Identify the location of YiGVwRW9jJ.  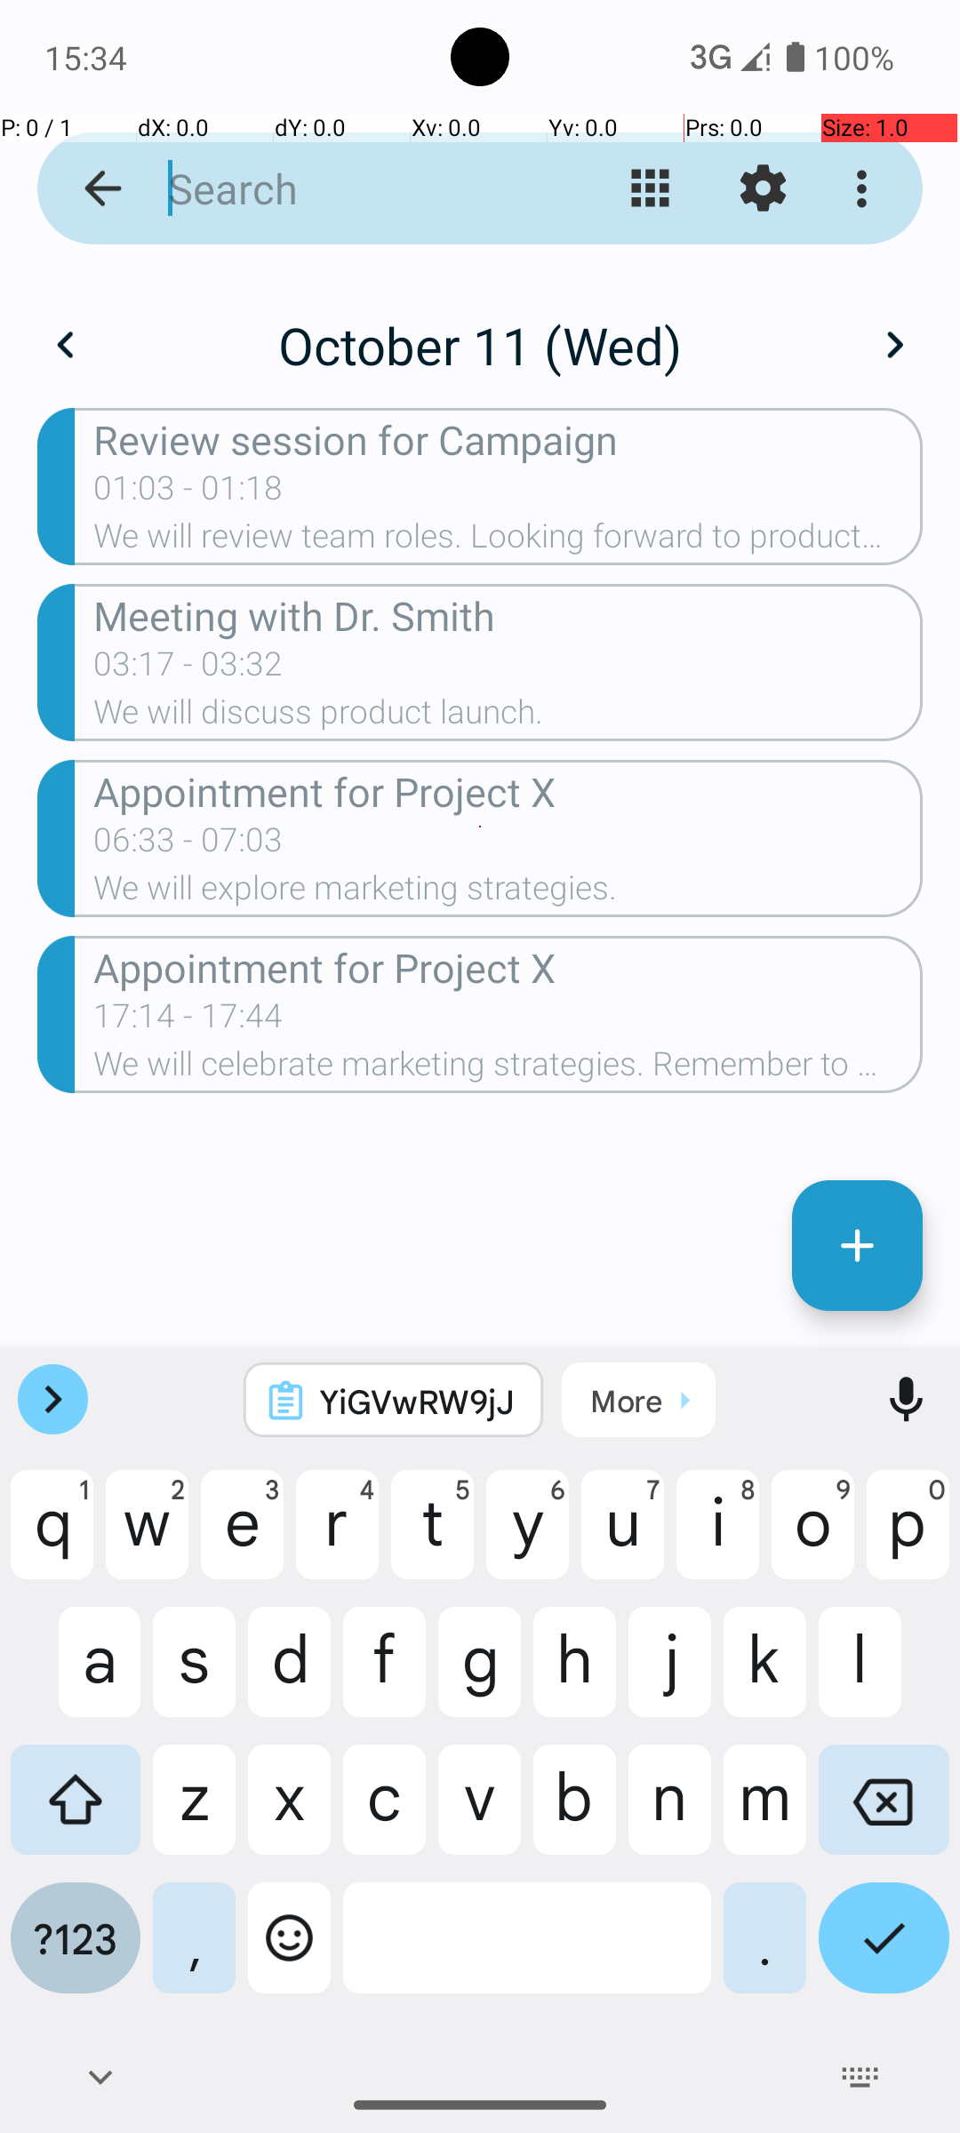
(417, 1401).